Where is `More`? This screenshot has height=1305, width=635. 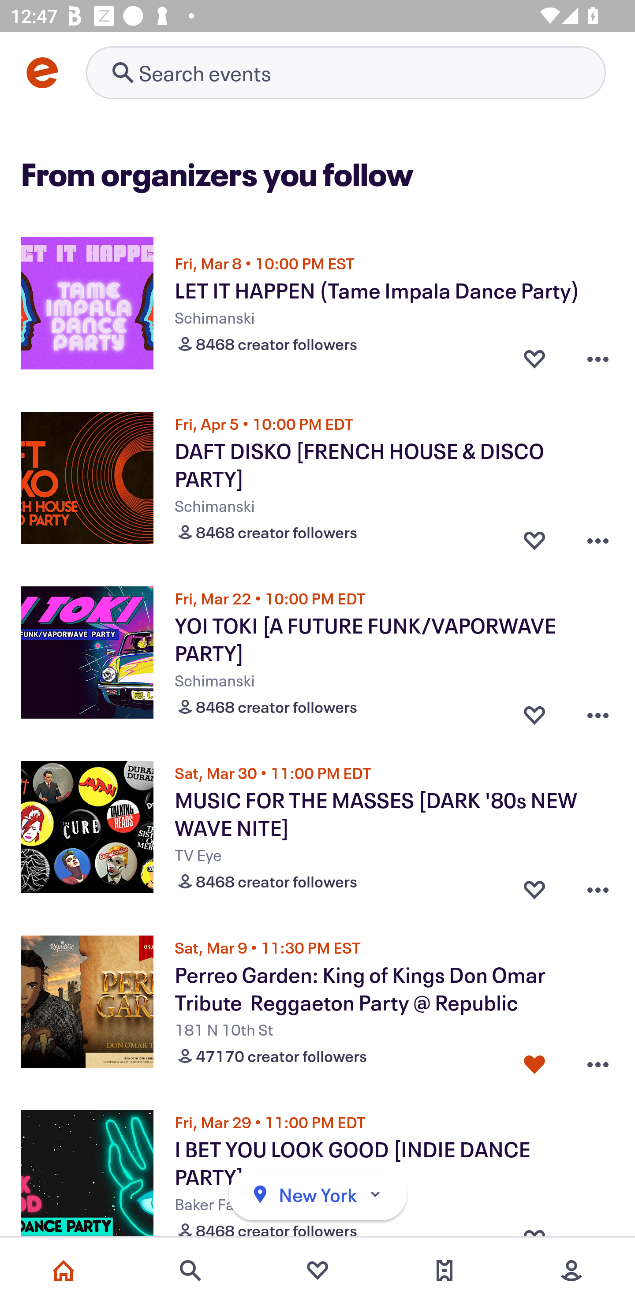 More is located at coordinates (571, 1271).